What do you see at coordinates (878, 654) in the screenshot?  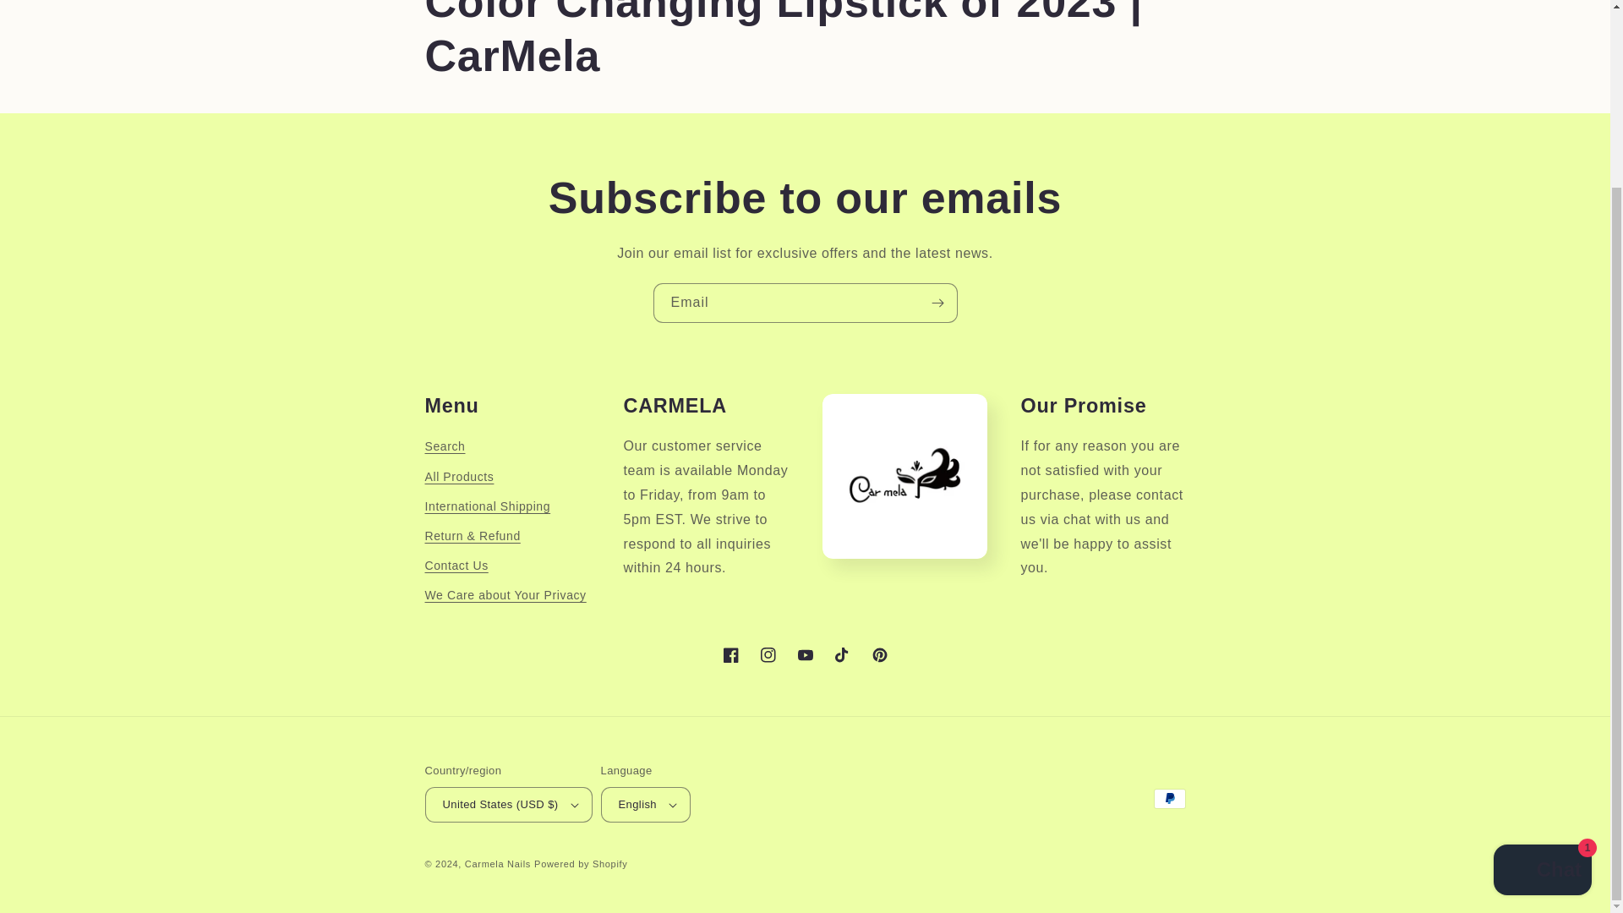 I see `Pinterest` at bounding box center [878, 654].